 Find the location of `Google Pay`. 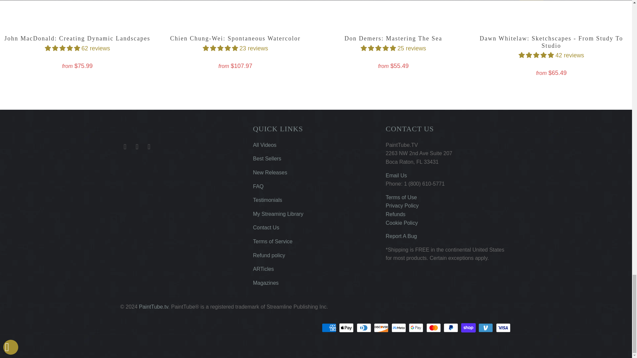

Google Pay is located at coordinates (417, 328).